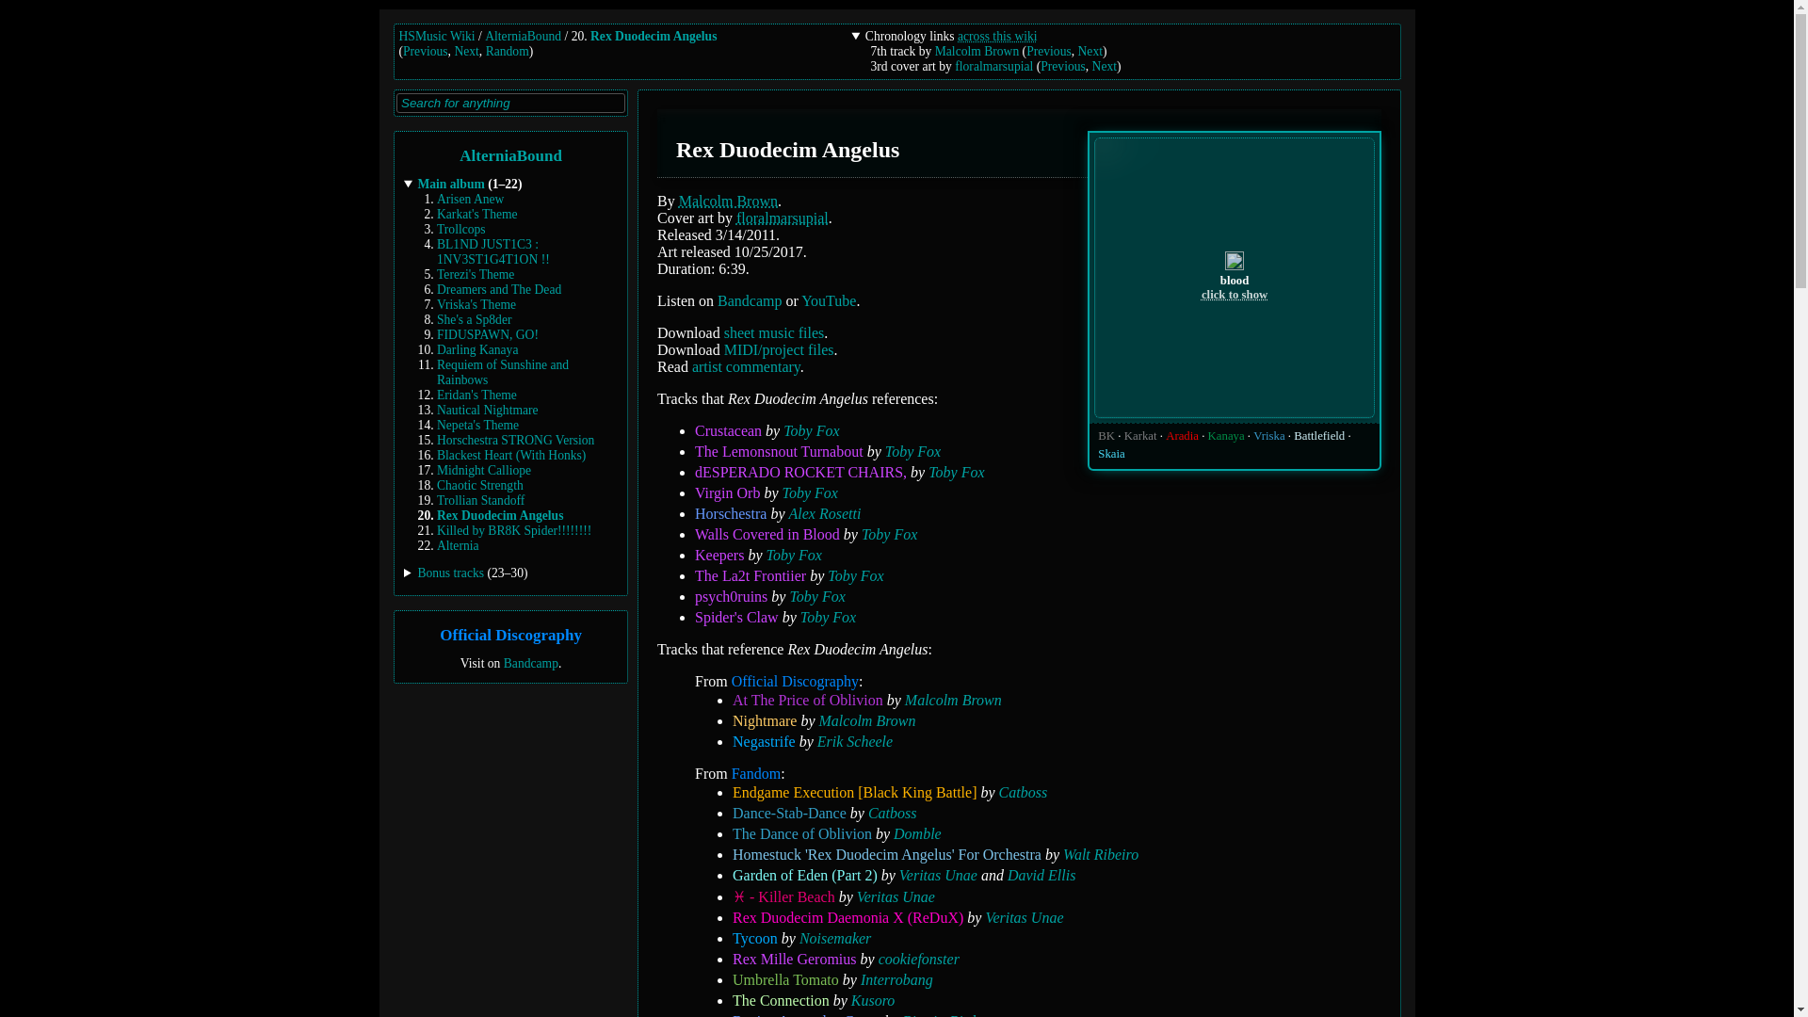  What do you see at coordinates (977, 51) in the screenshot?
I see `Malcolm Brown` at bounding box center [977, 51].